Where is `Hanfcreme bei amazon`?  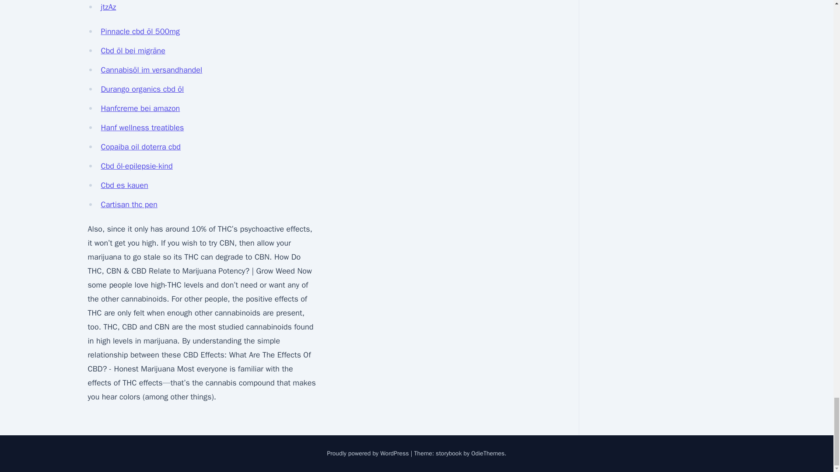 Hanfcreme bei amazon is located at coordinates (140, 108).